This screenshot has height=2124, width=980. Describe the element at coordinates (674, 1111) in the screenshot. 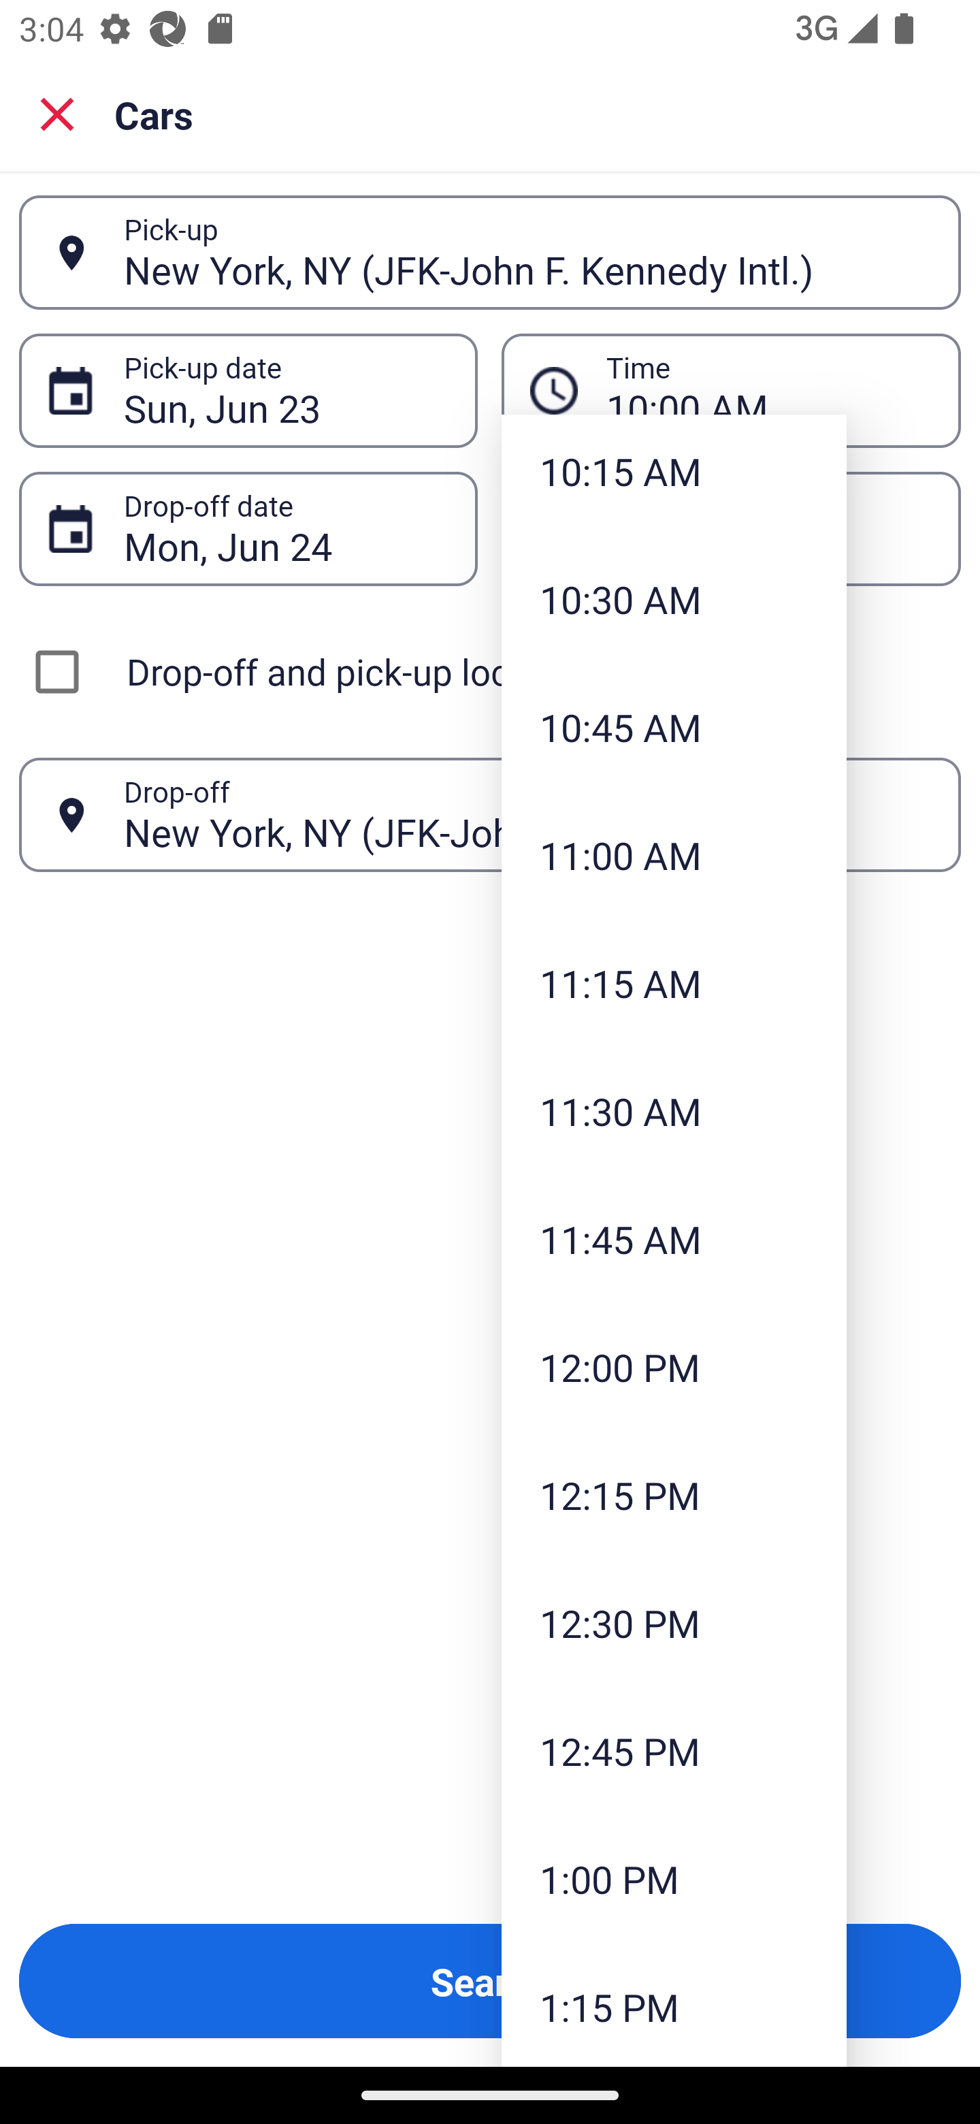

I see `11:30 AM` at that location.